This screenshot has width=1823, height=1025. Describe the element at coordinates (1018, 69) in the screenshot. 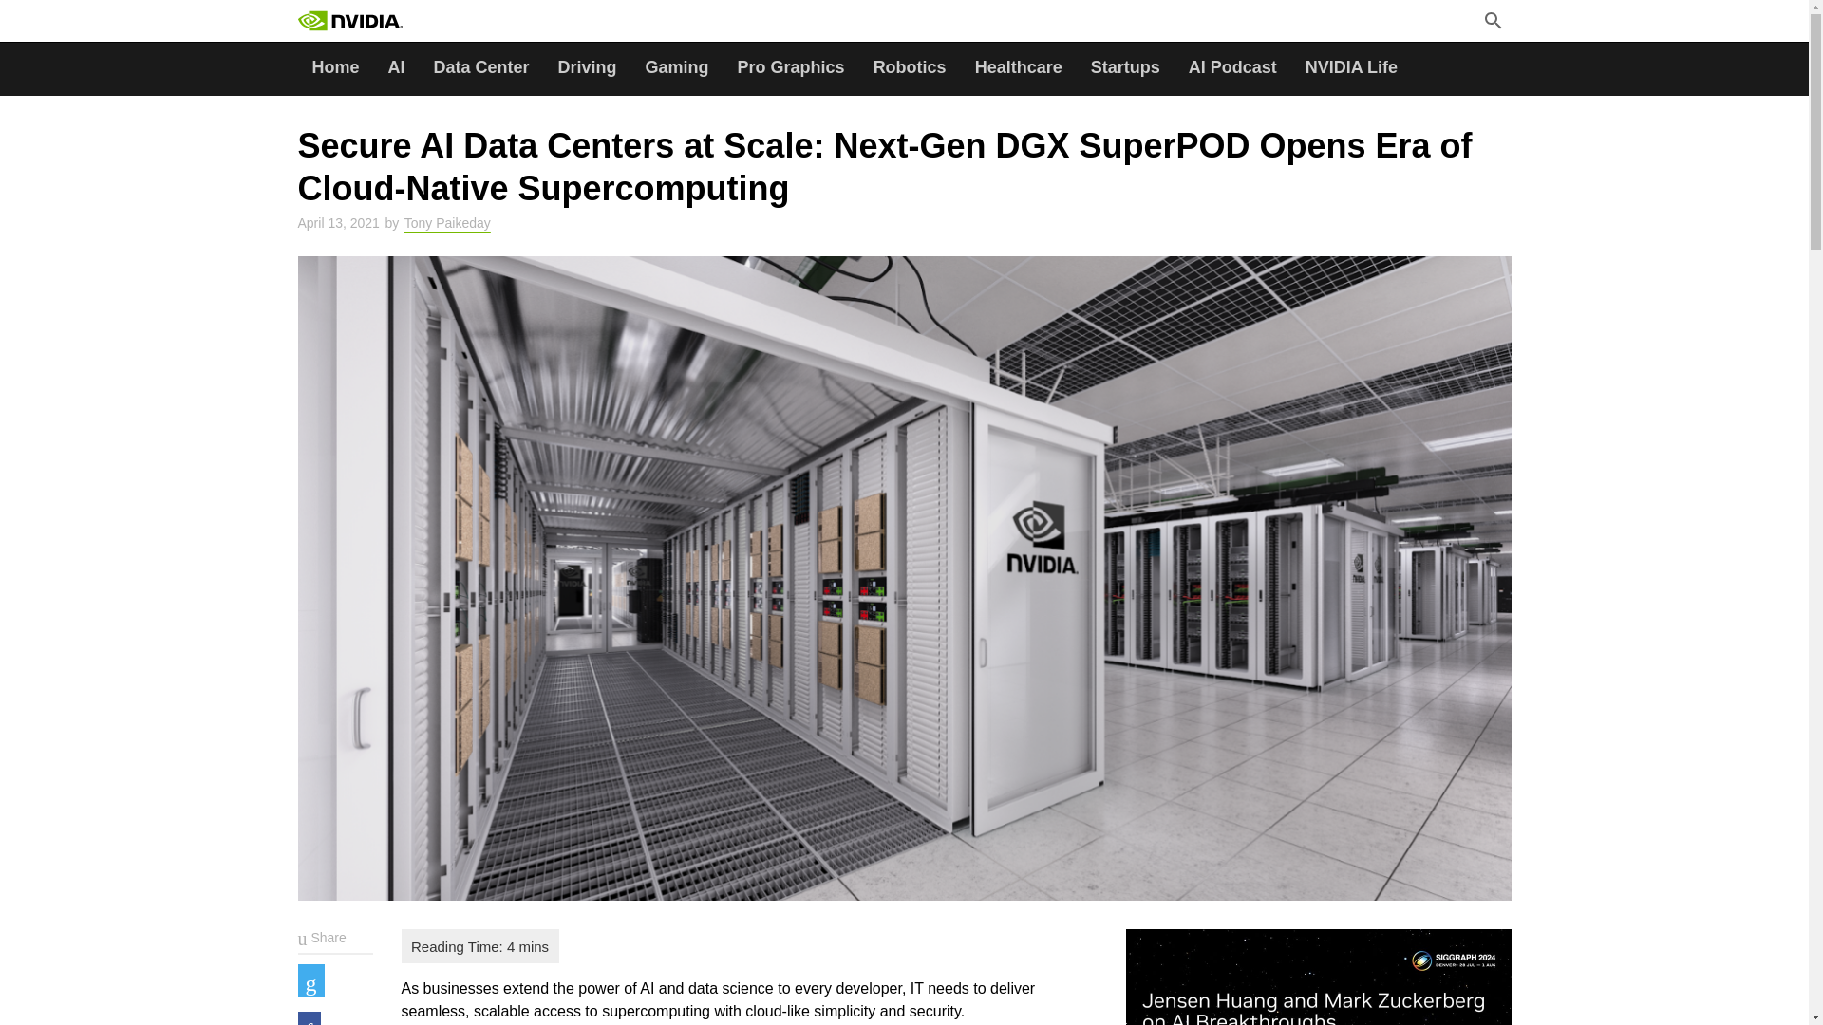

I see `Healthcare` at that location.